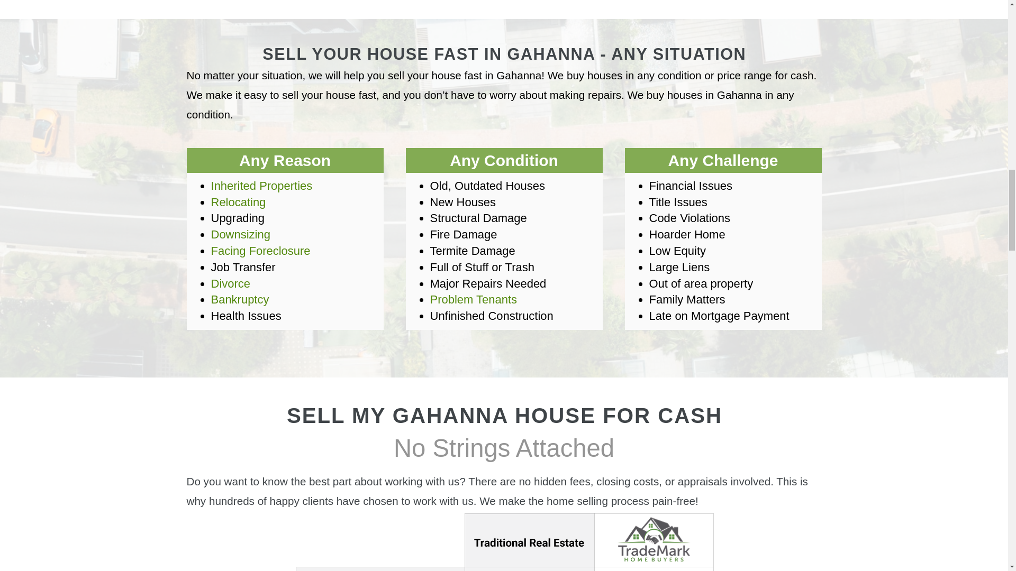  Describe the element at coordinates (240, 299) in the screenshot. I see `Bankruptcy` at that location.